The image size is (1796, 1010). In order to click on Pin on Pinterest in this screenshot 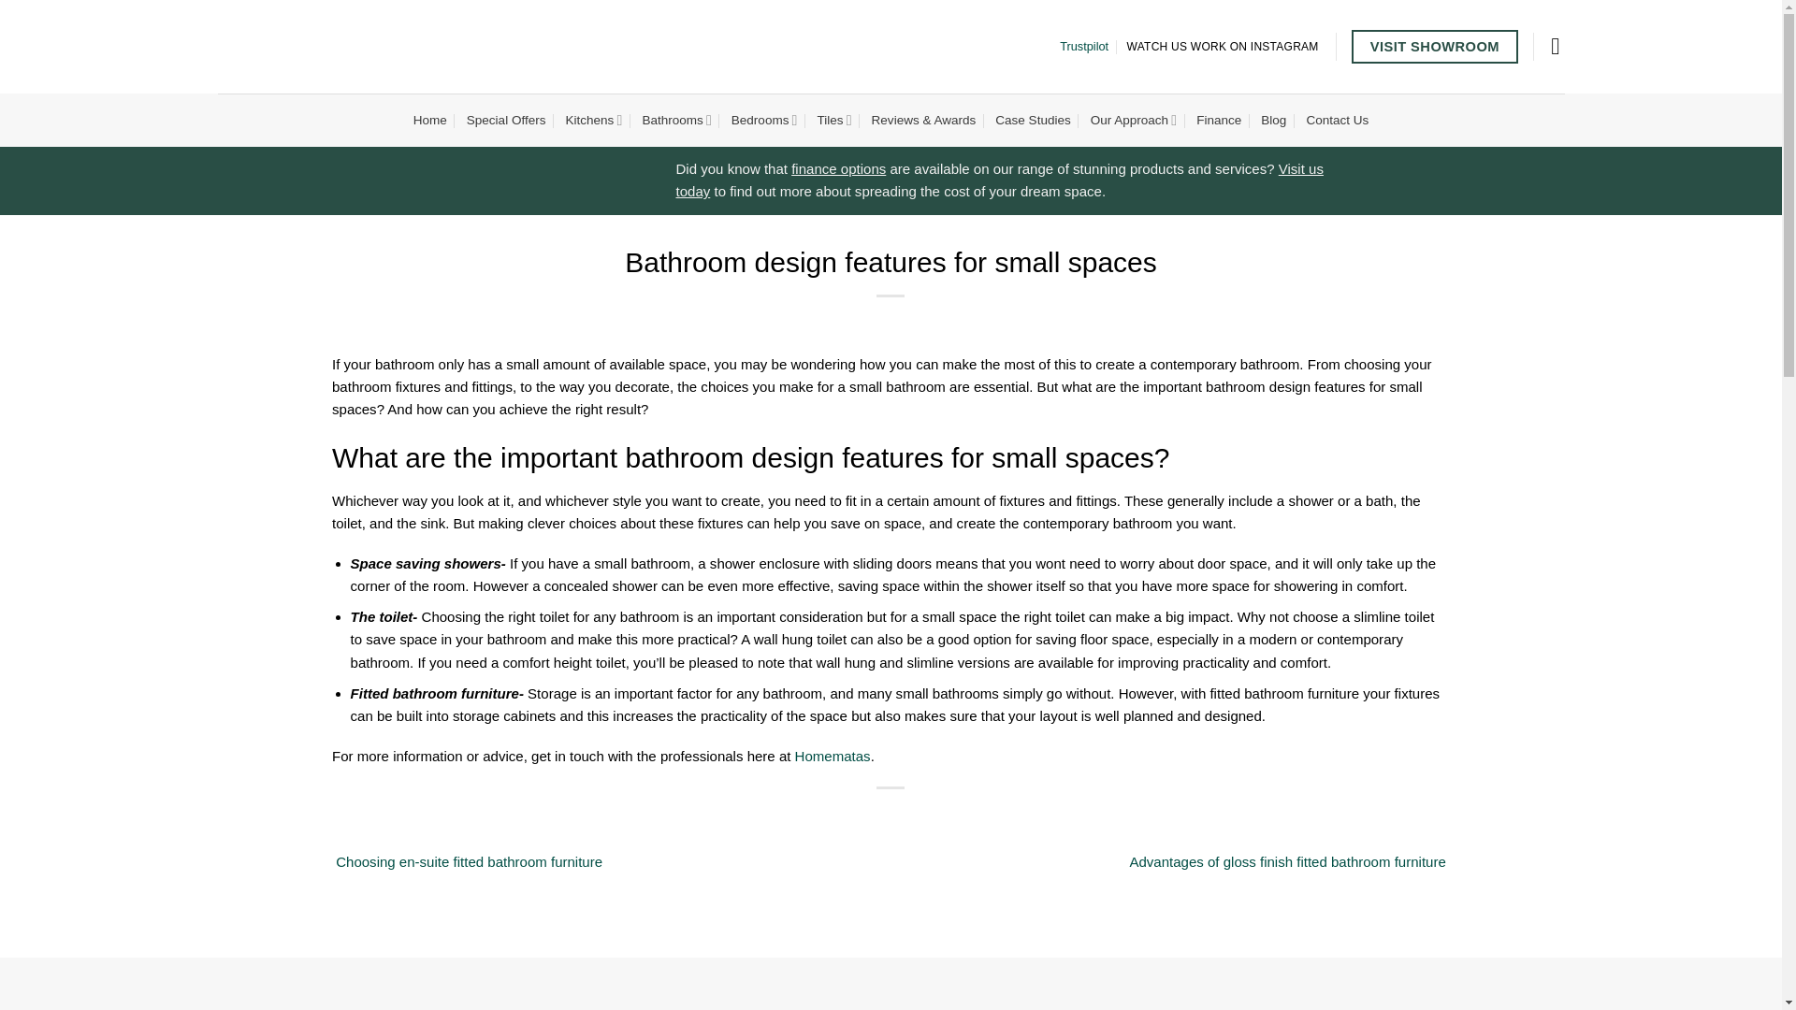, I will do `click(917, 815)`.